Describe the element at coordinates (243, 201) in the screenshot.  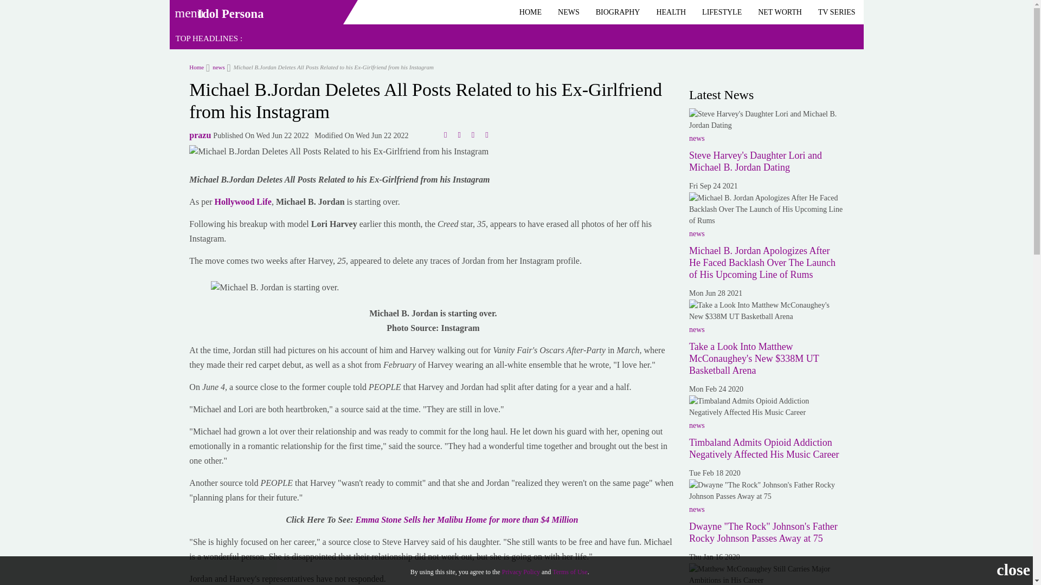
I see `Hollywood Life` at that location.